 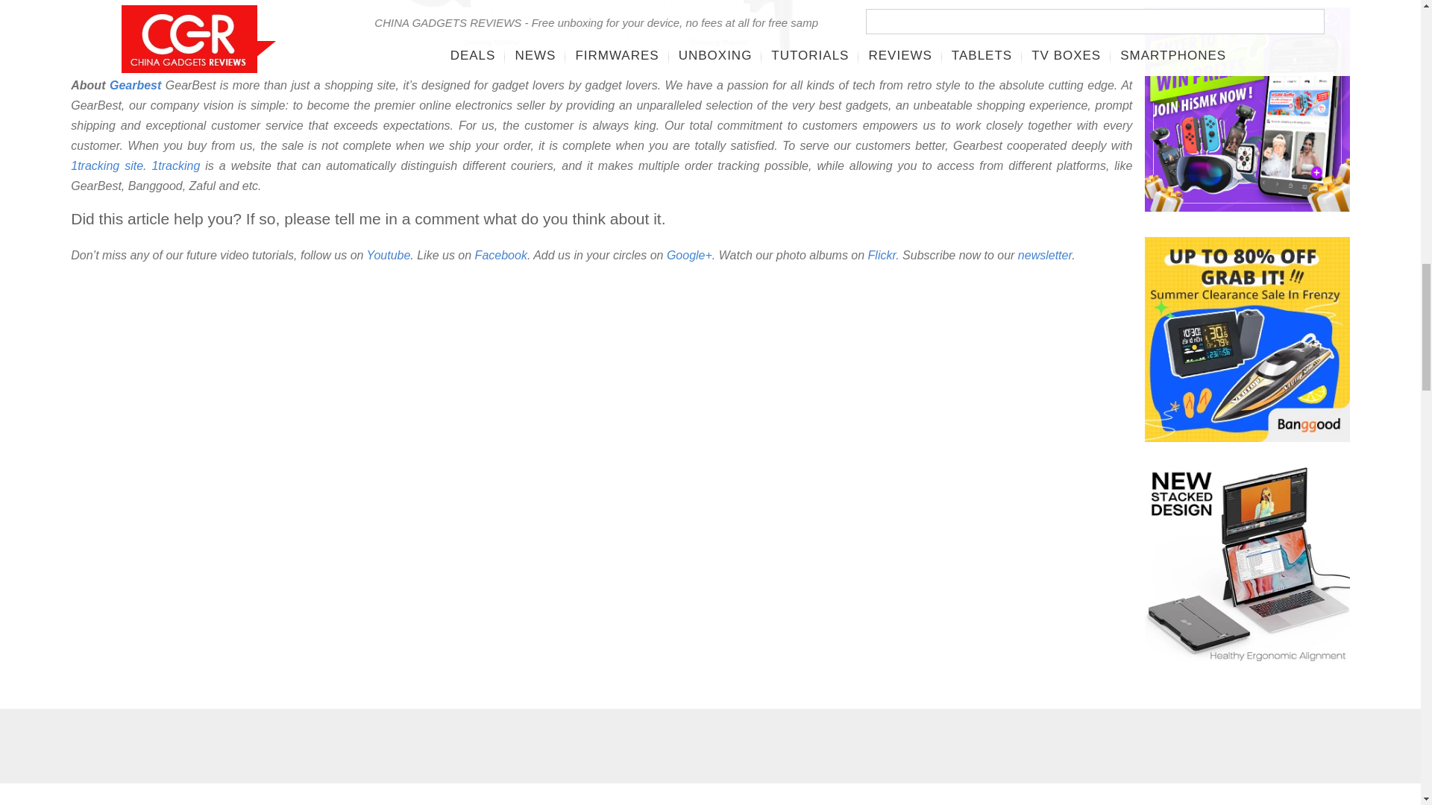 I want to click on 1tracking site, so click(x=107, y=165).